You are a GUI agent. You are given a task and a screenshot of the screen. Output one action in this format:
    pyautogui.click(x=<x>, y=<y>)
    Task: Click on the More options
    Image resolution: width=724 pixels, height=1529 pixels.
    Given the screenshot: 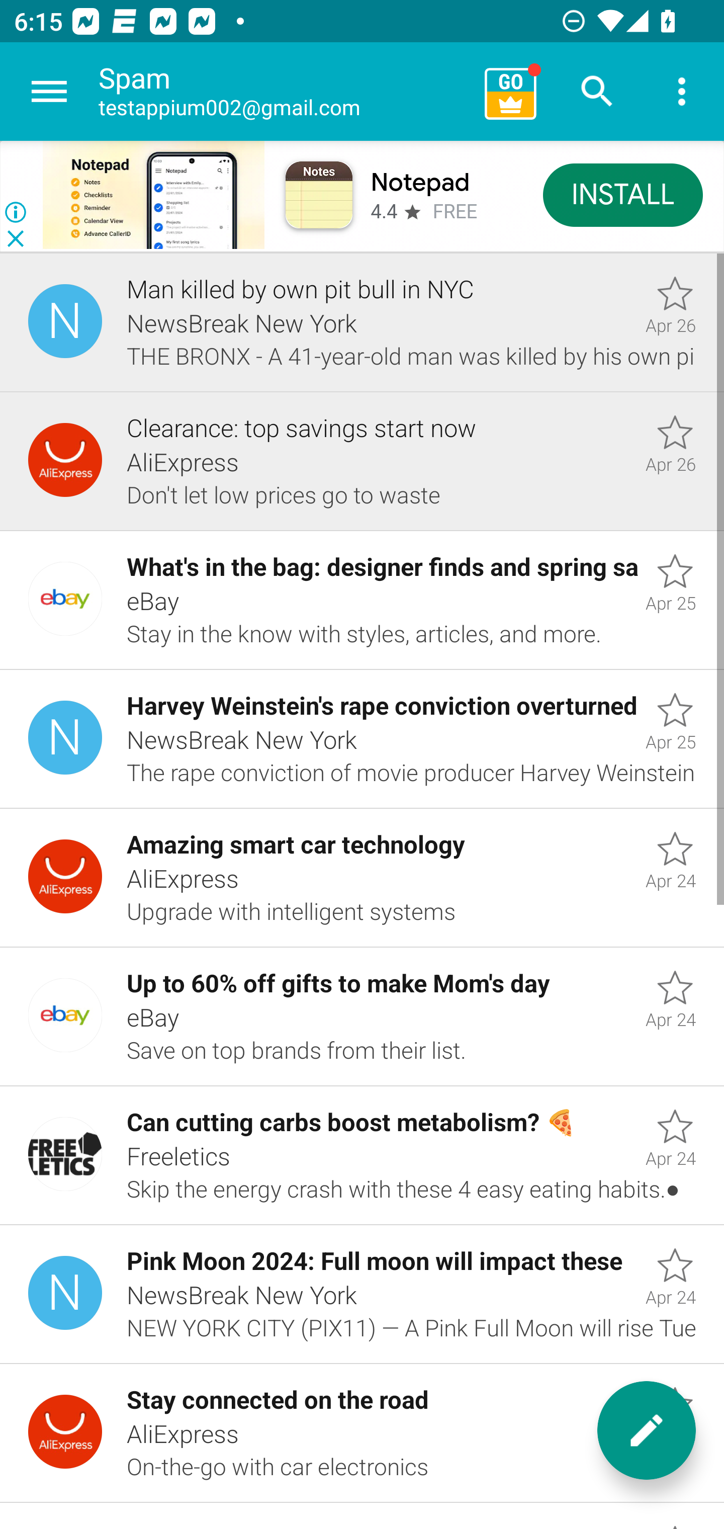 What is the action you would take?
    pyautogui.click(x=682, y=92)
    